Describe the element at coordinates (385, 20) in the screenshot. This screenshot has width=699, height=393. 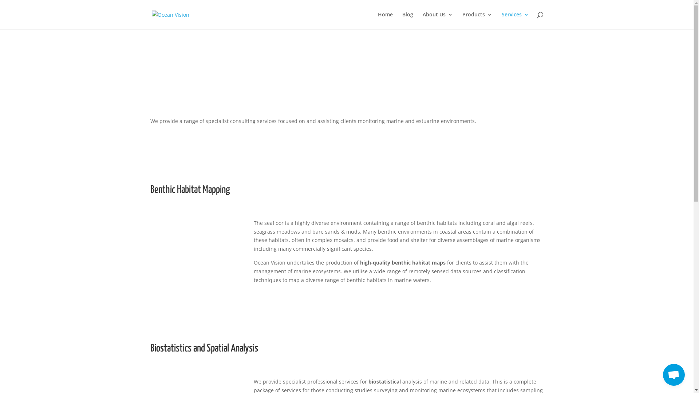
I see `Home` at that location.